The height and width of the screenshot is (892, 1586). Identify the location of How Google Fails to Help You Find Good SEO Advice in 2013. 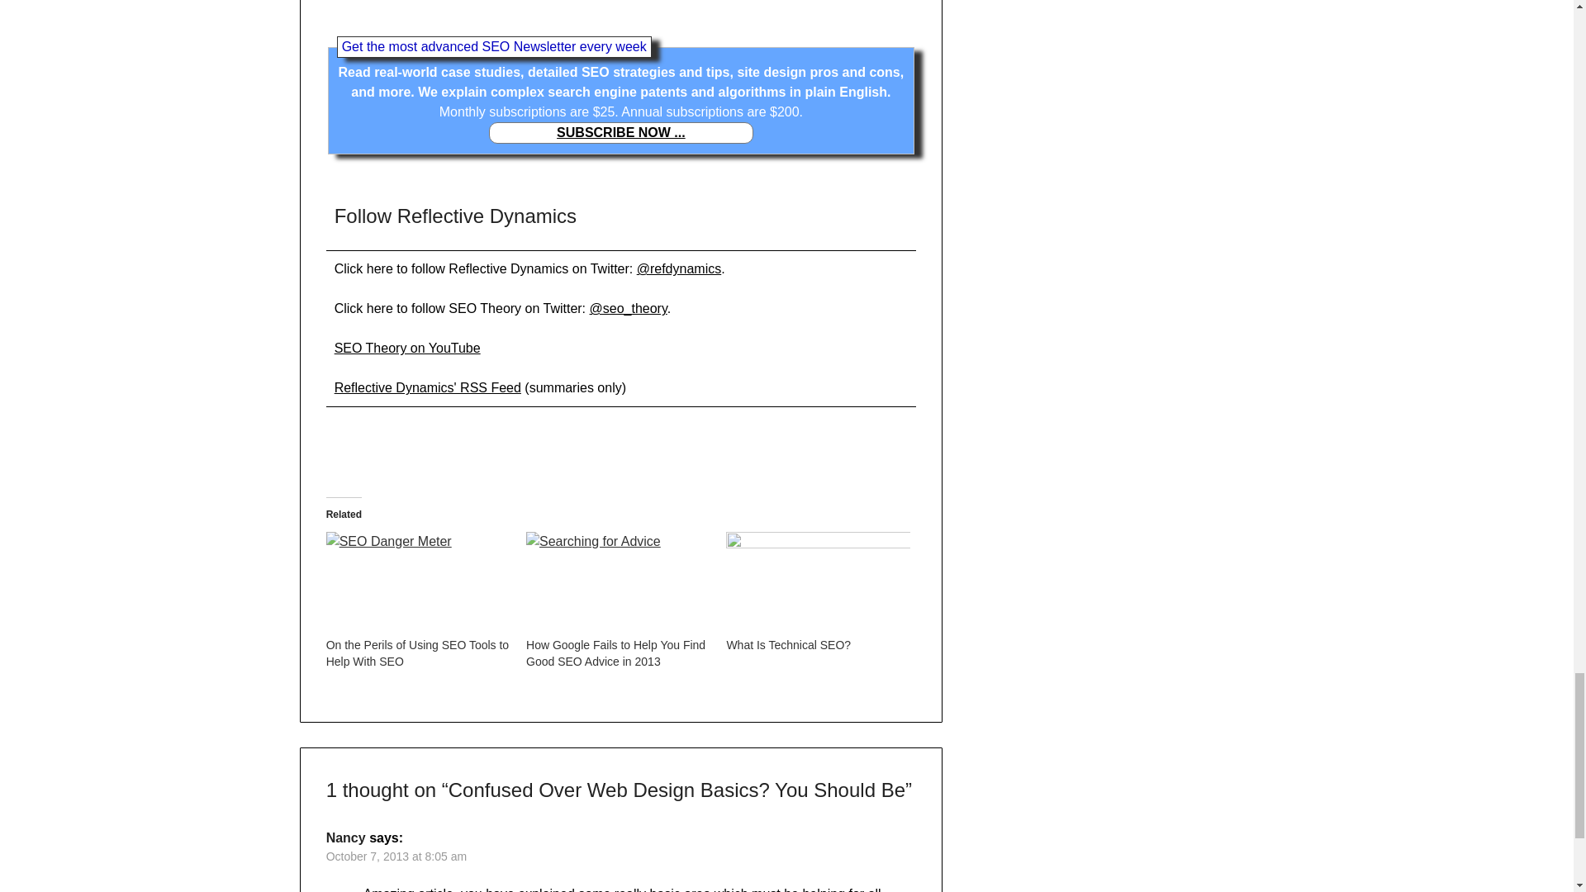
(616, 652).